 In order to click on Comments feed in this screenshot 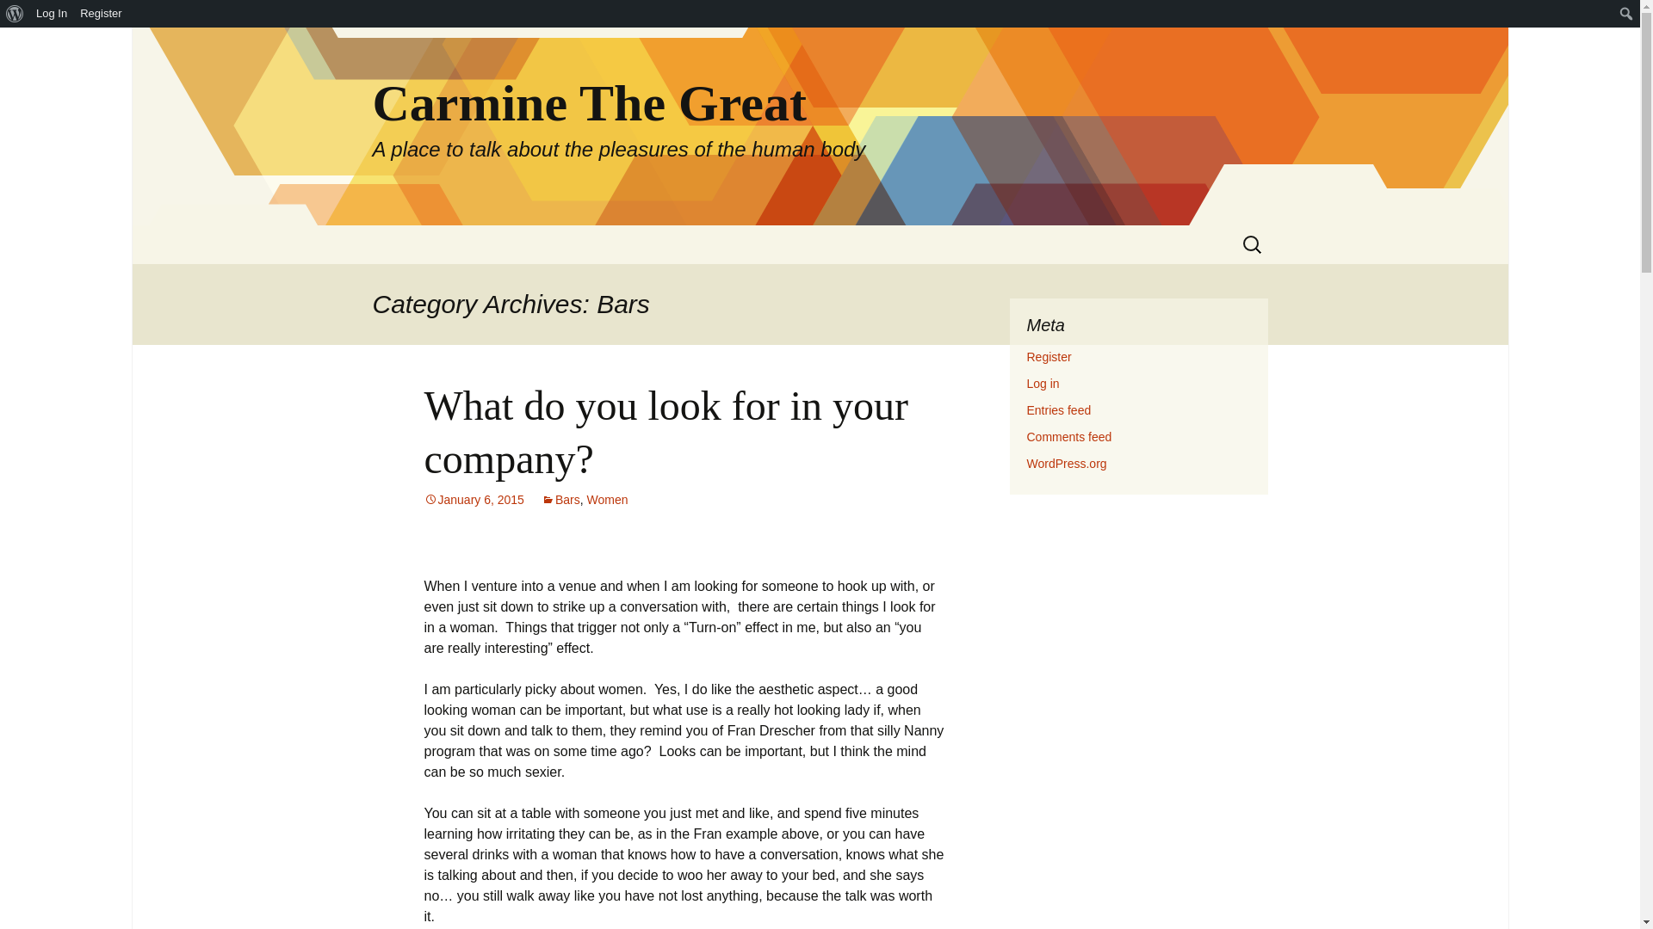, I will do `click(1068, 437)`.